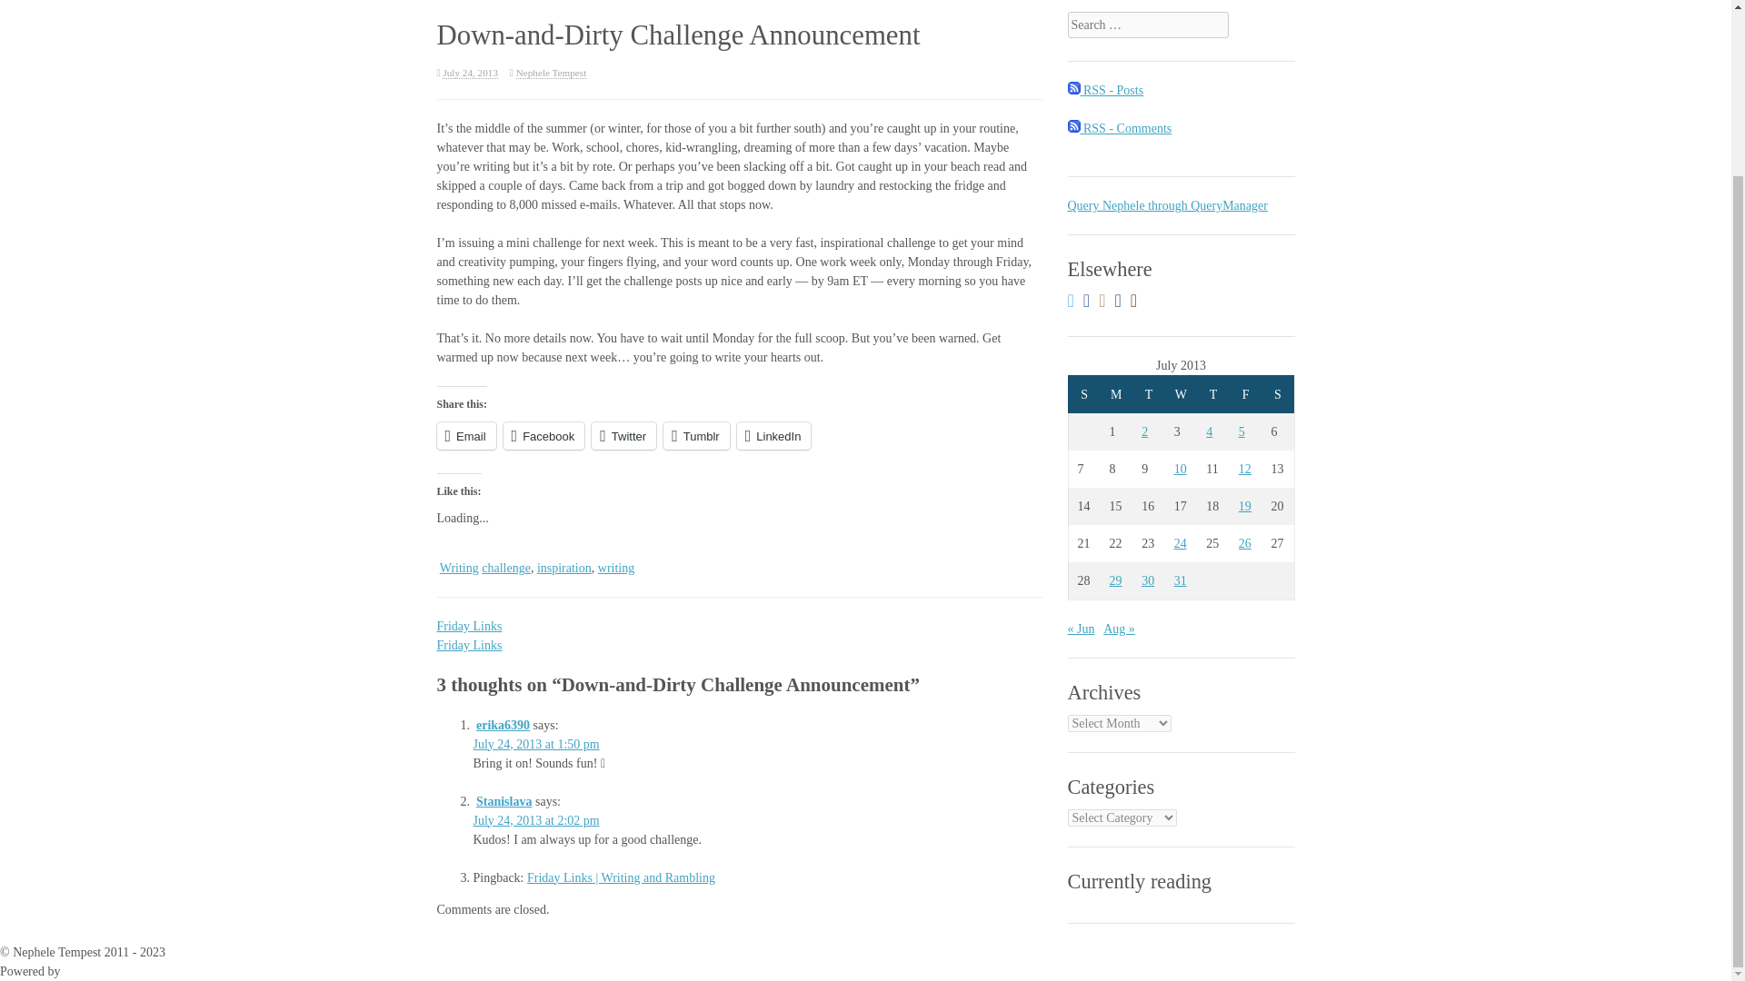 The height and width of the screenshot is (981, 1745). Describe the element at coordinates (504, 725) in the screenshot. I see `erika6390` at that location.